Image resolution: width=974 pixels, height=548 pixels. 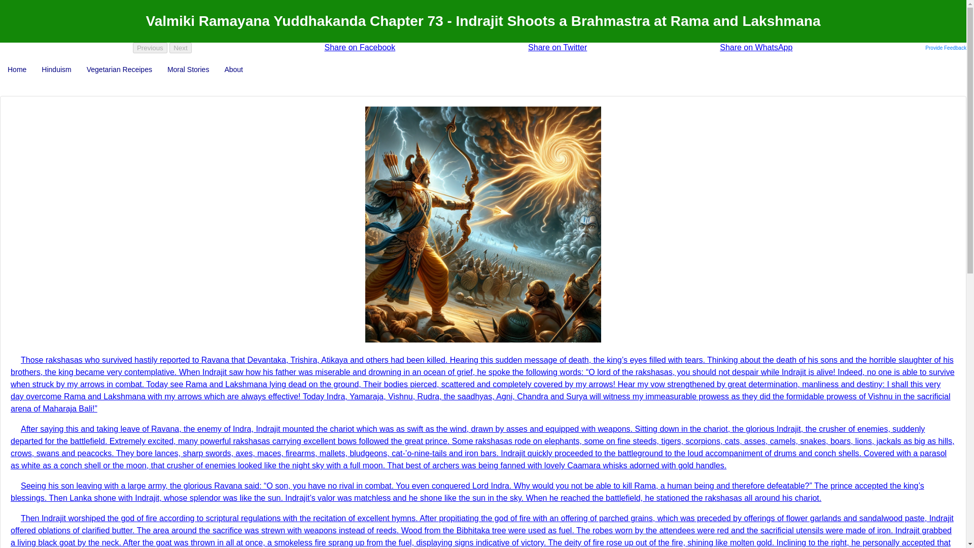 I want to click on Share on WhatsApp, so click(x=756, y=47).